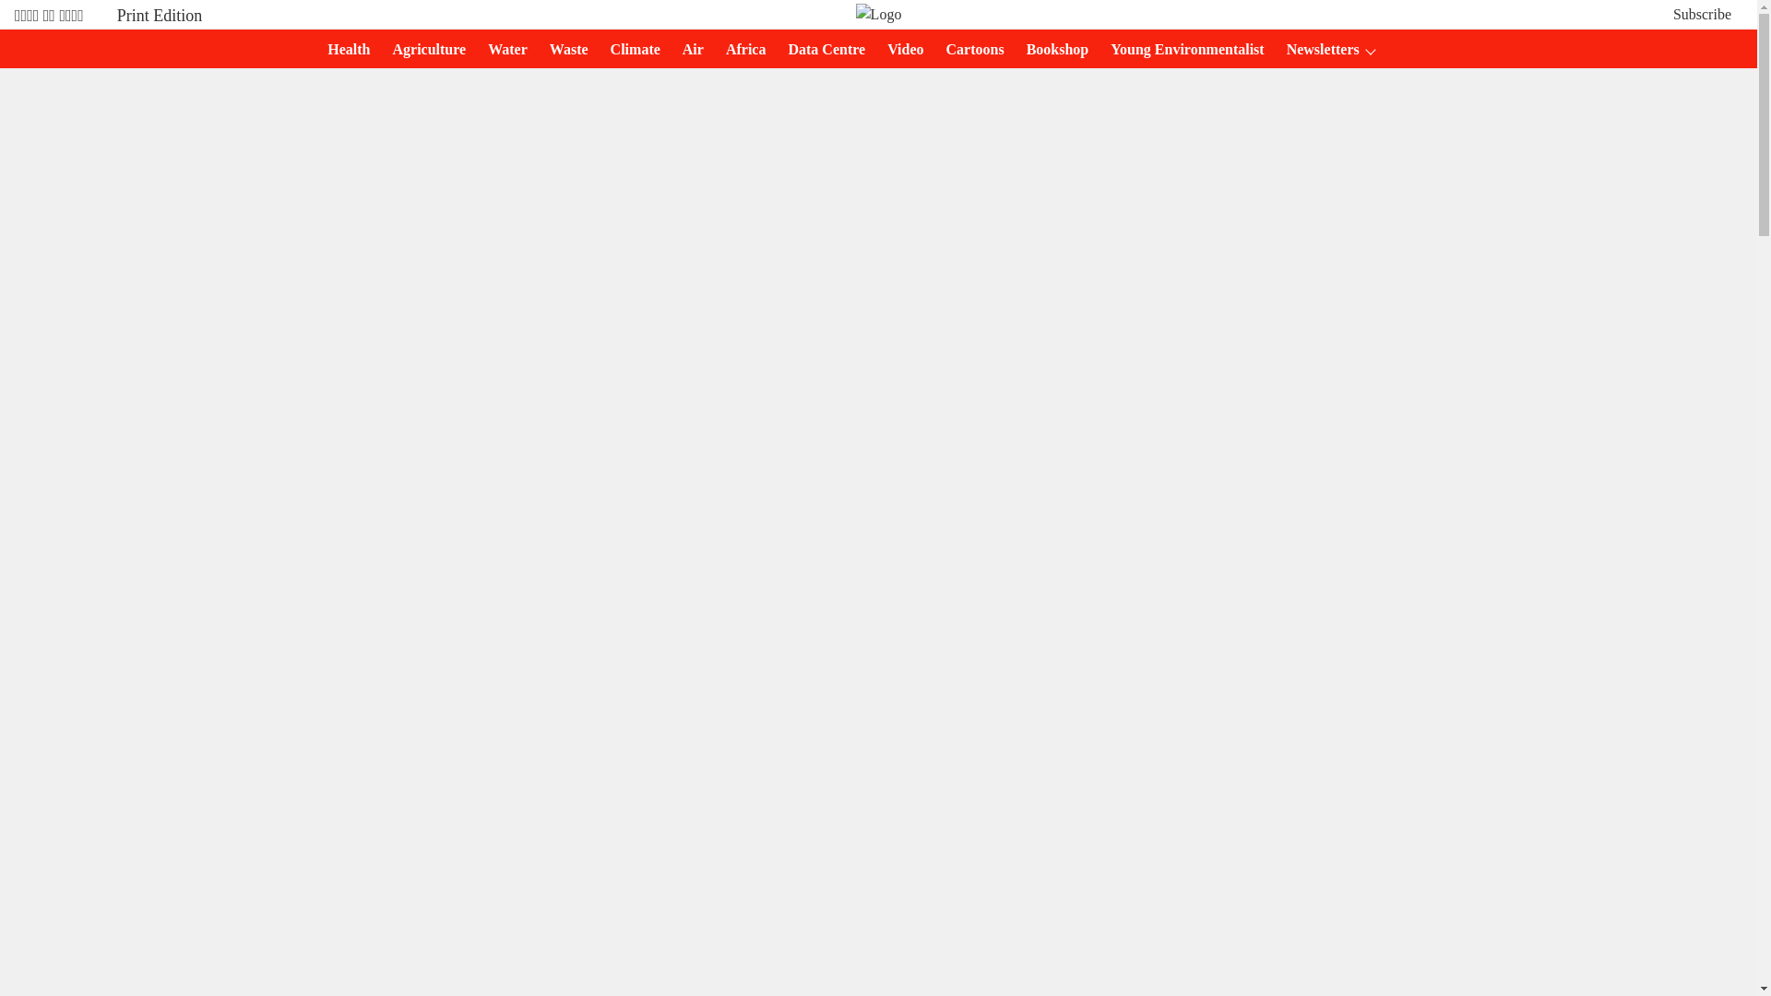 This screenshot has width=1771, height=996. Describe the element at coordinates (969, 50) in the screenshot. I see `Cartoons` at that location.